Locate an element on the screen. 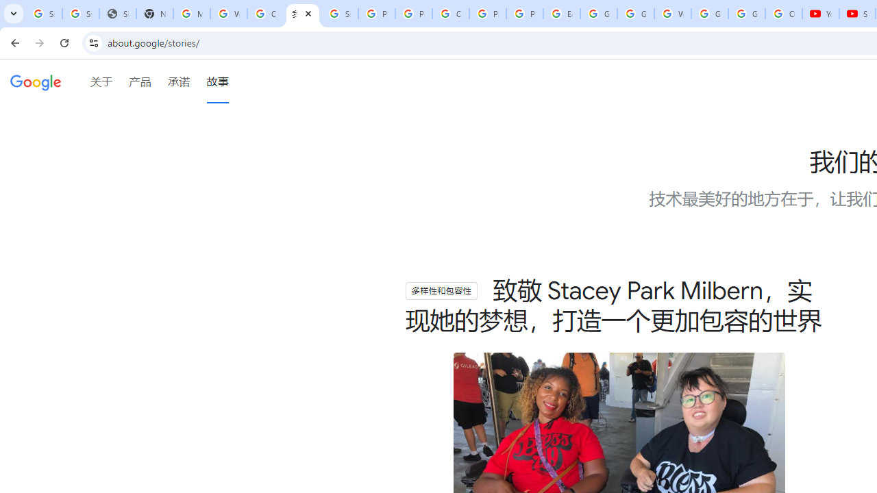 The width and height of the screenshot is (877, 493). Edit and view right-to-left text - Google Docs Editors Help is located at coordinates (562, 14).